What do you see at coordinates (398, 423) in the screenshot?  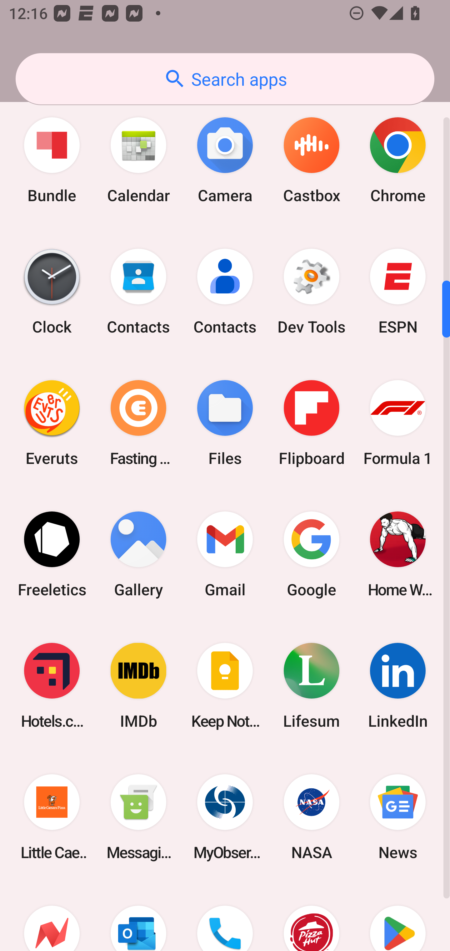 I see `Formula 1` at bounding box center [398, 423].